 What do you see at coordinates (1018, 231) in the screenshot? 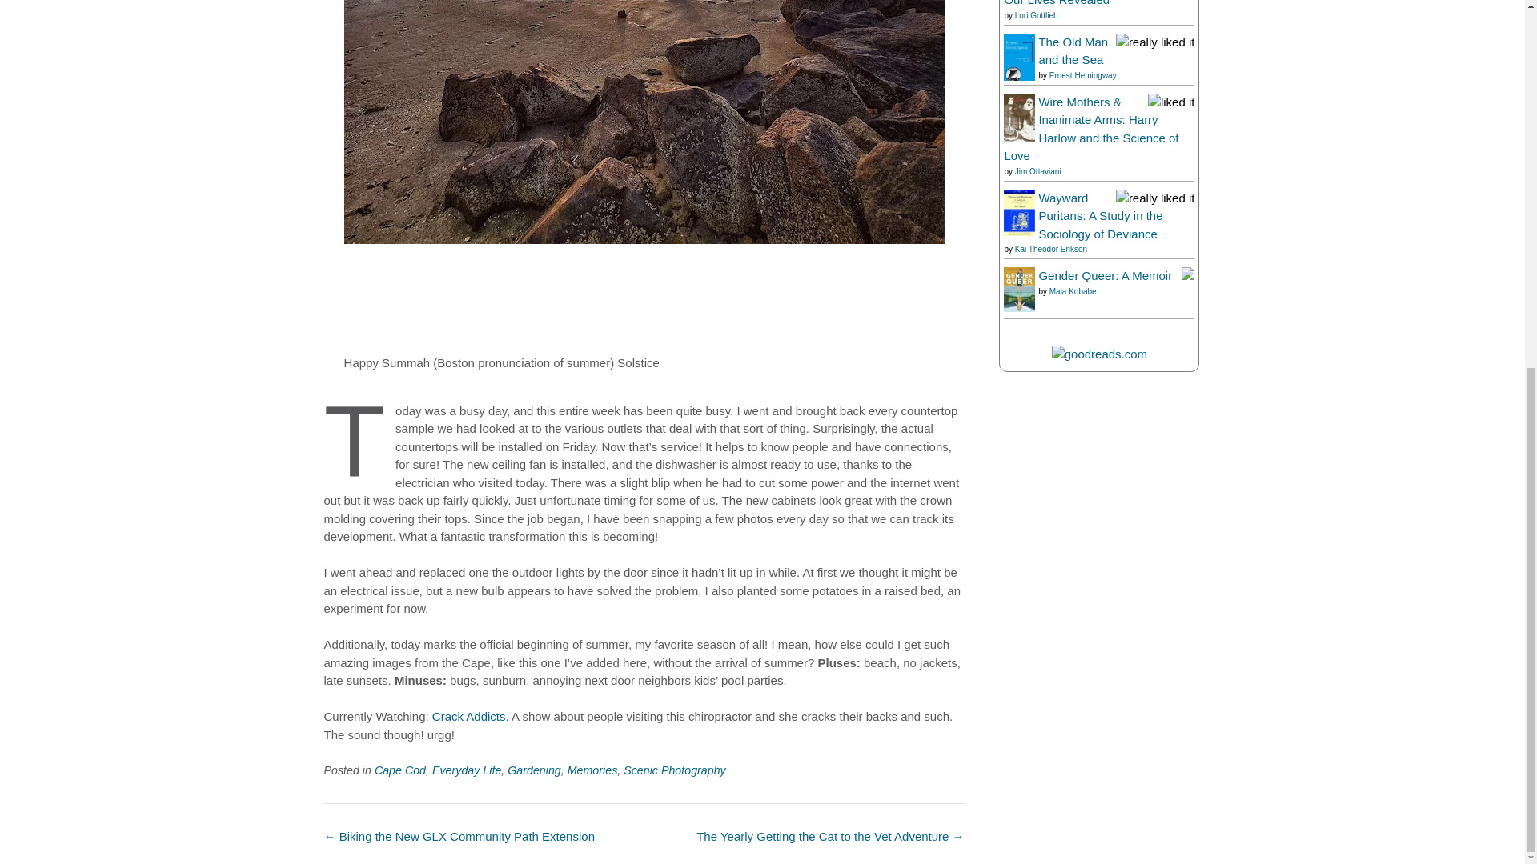
I see `Wayward Puritans: A Study in the Sociology of Deviance` at bounding box center [1018, 231].